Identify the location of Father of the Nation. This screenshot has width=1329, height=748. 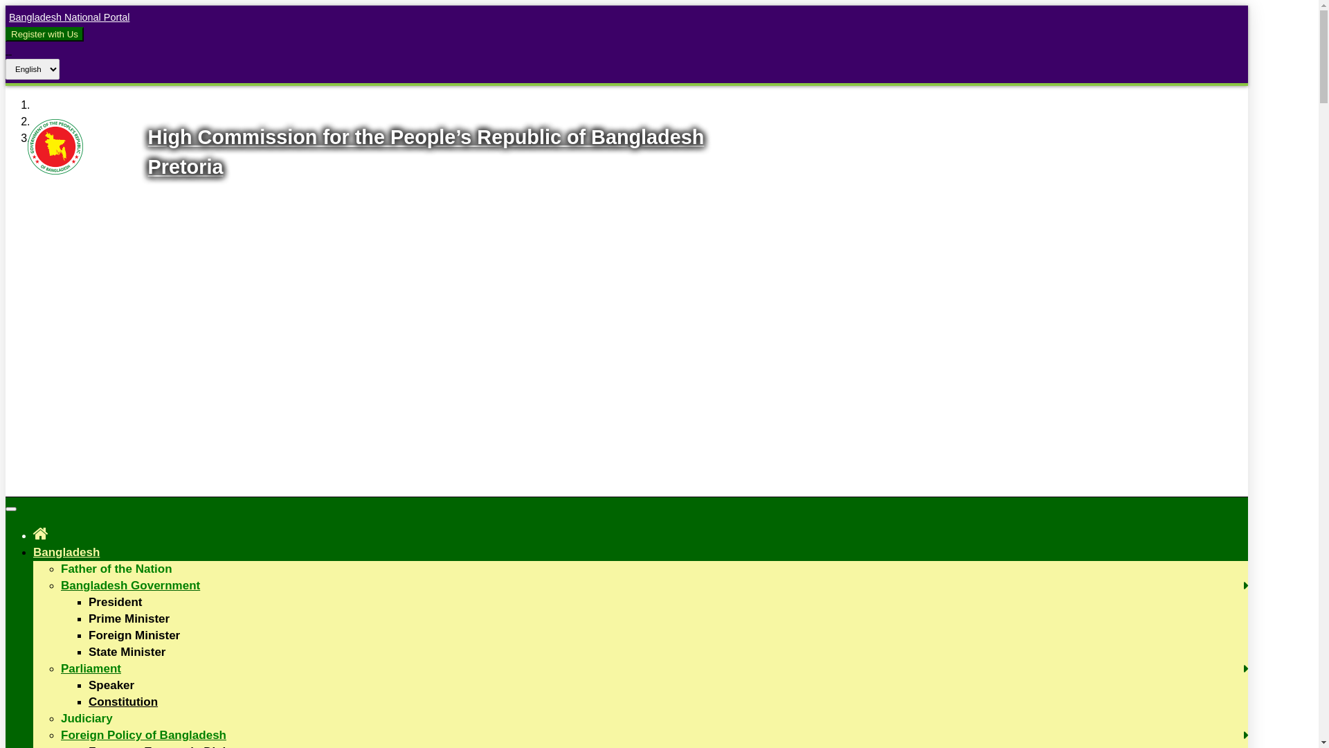
(116, 569).